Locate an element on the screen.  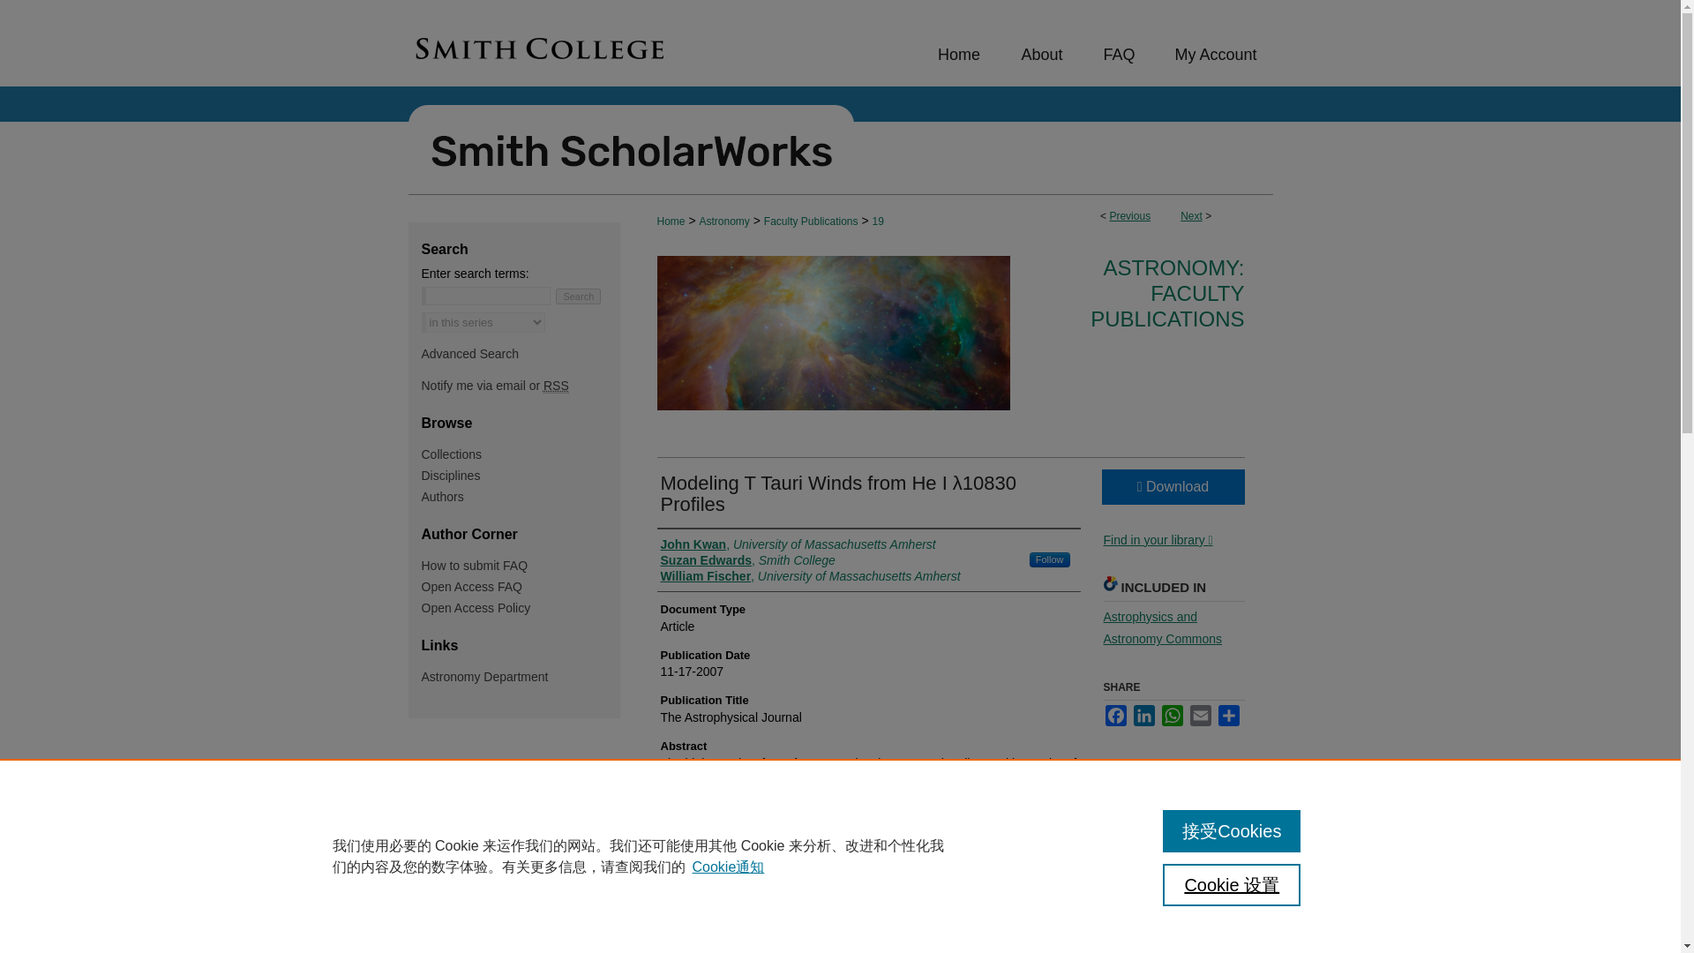
John Kwan, University of Massachusetts Amherst is located at coordinates (798, 544).